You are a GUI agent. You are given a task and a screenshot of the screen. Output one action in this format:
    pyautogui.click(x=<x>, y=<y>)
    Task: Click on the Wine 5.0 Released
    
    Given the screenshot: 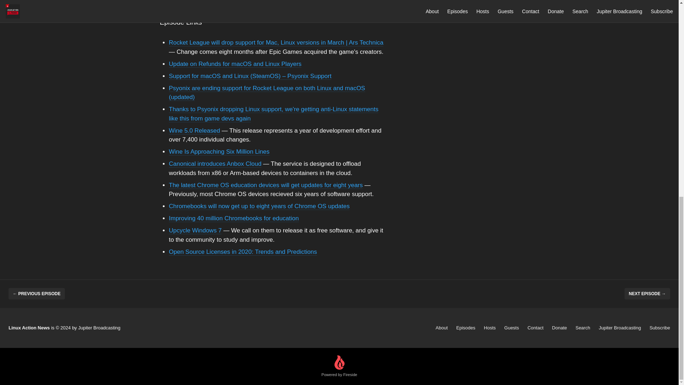 What is the action you would take?
    pyautogui.click(x=195, y=130)
    